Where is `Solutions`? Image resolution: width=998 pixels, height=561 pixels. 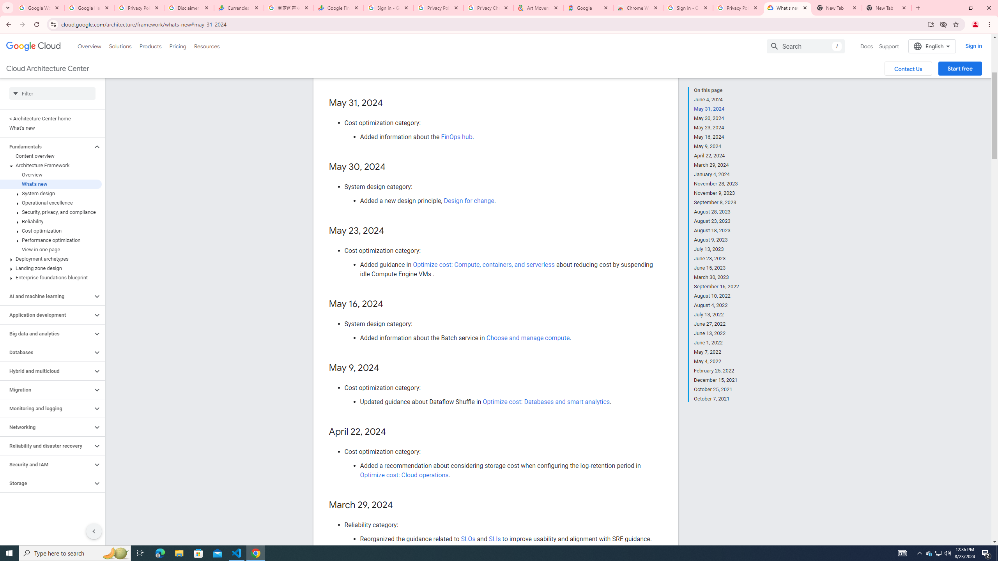
Solutions is located at coordinates (120, 46).